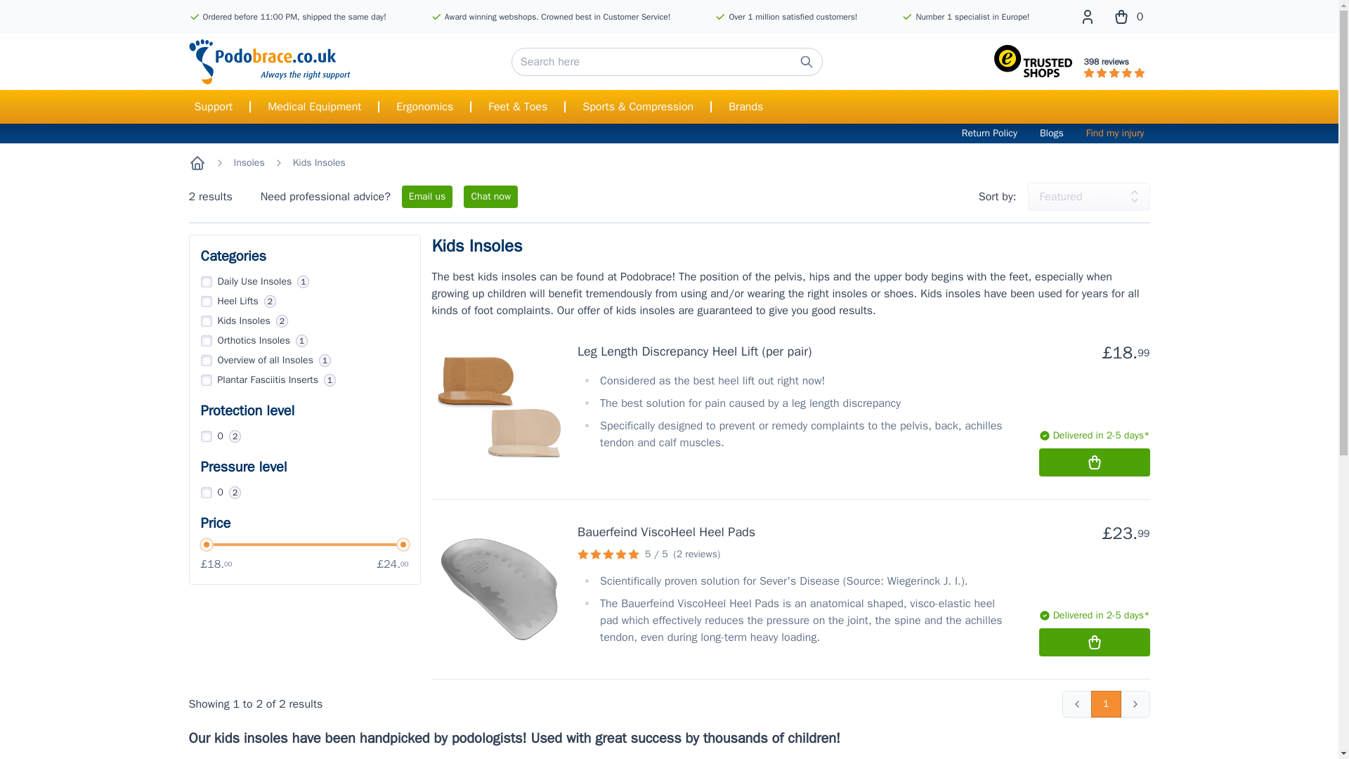 Image resolution: width=1349 pixels, height=759 pixels. What do you see at coordinates (214, 107) in the screenshot?
I see `Support` at bounding box center [214, 107].